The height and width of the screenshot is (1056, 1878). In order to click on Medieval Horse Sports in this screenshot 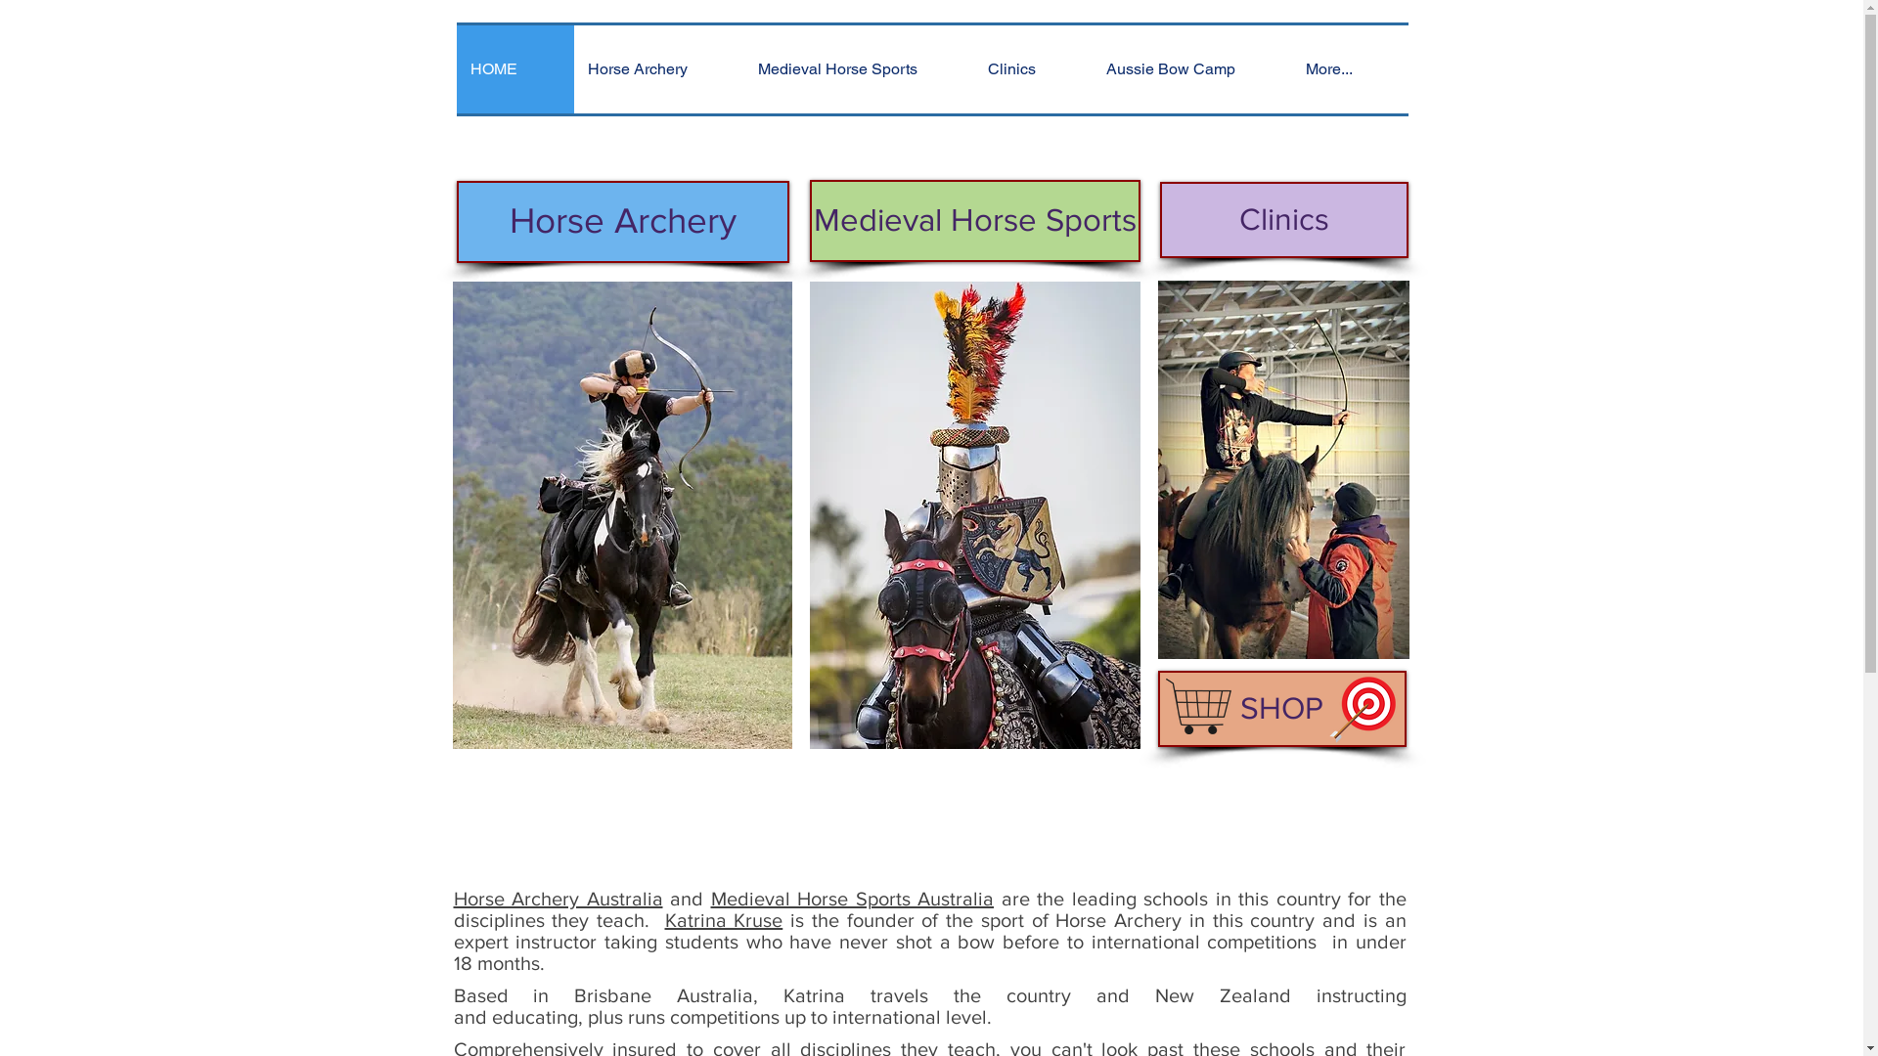, I will do `click(975, 221)`.